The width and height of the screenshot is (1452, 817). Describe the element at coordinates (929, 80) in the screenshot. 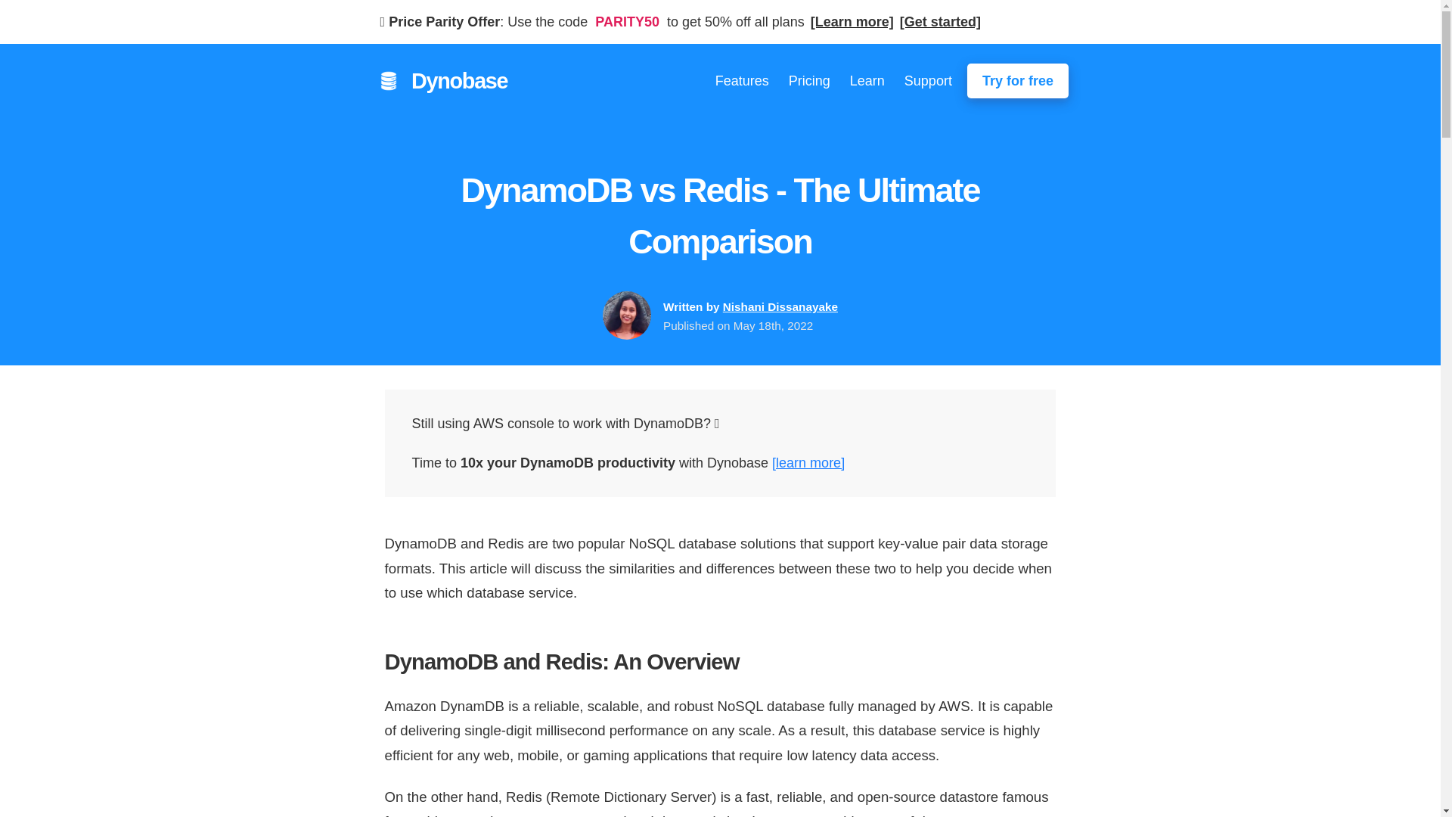

I see `Support` at that location.